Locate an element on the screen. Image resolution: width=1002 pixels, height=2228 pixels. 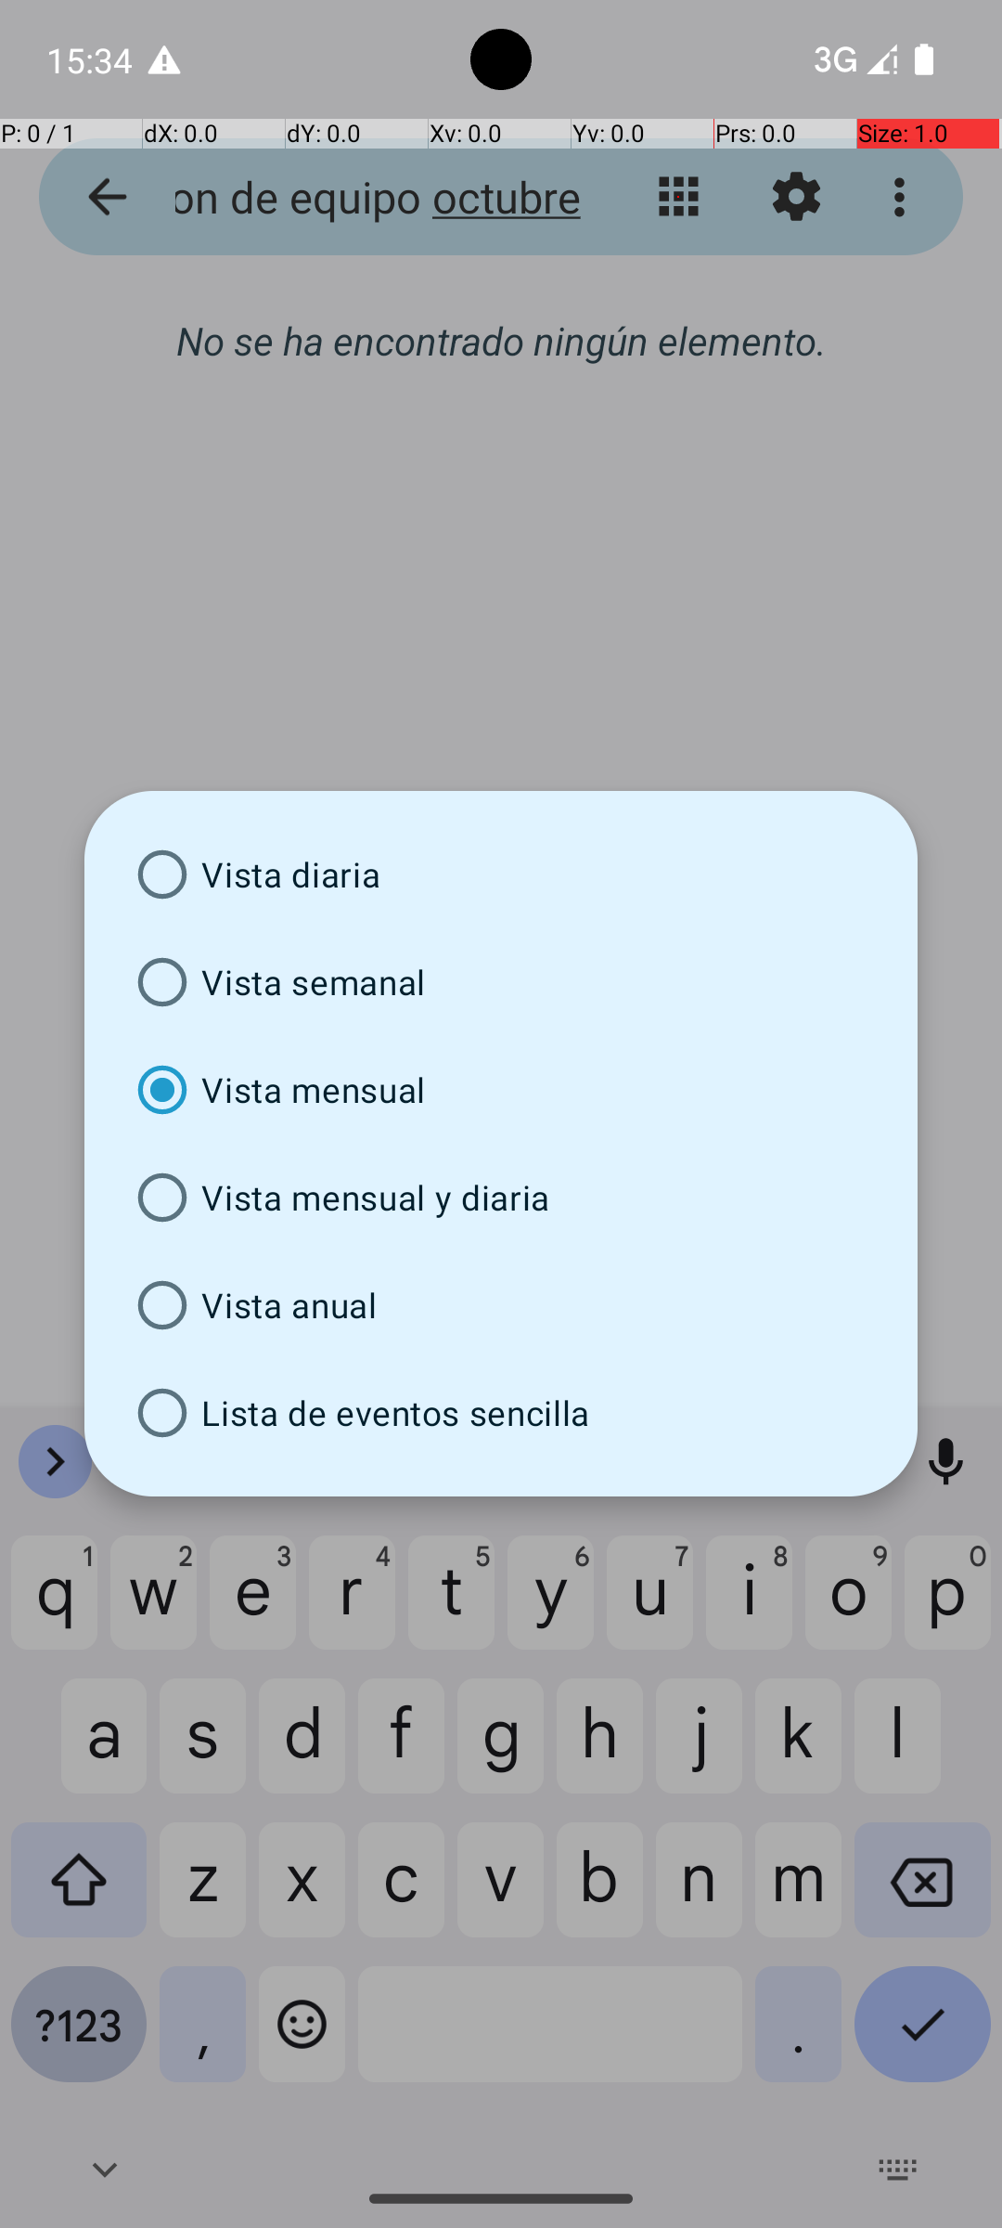
Vista anual is located at coordinates (501, 1305).